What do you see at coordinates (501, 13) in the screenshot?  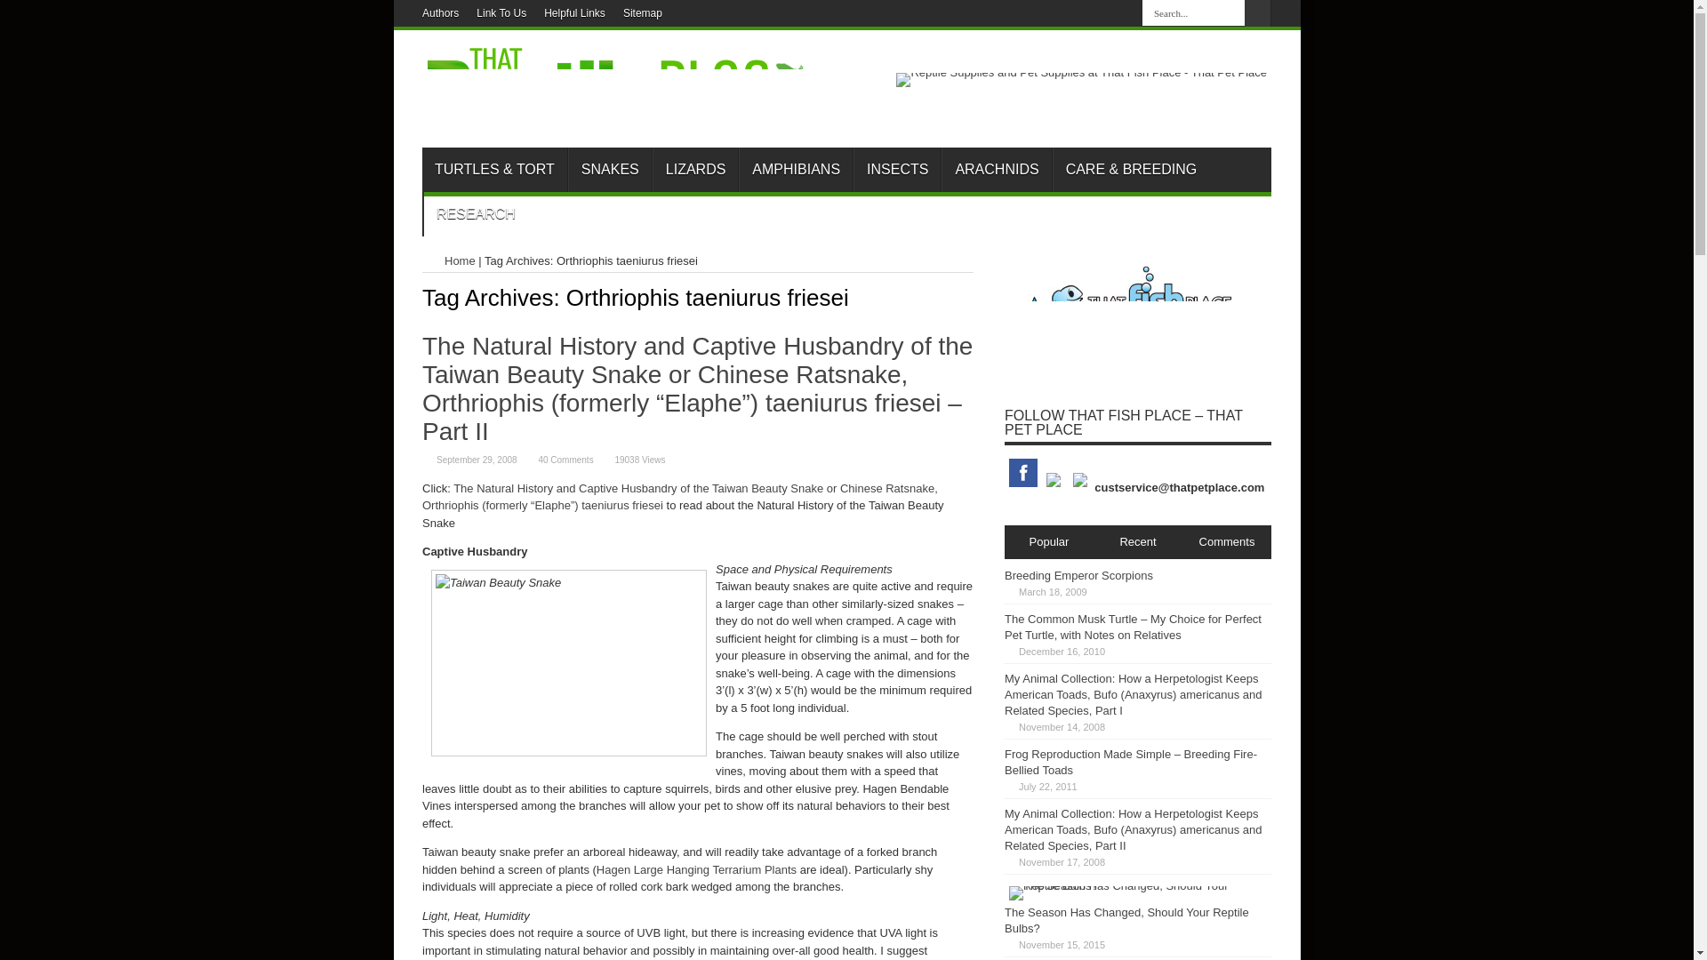 I see `Link To Us` at bounding box center [501, 13].